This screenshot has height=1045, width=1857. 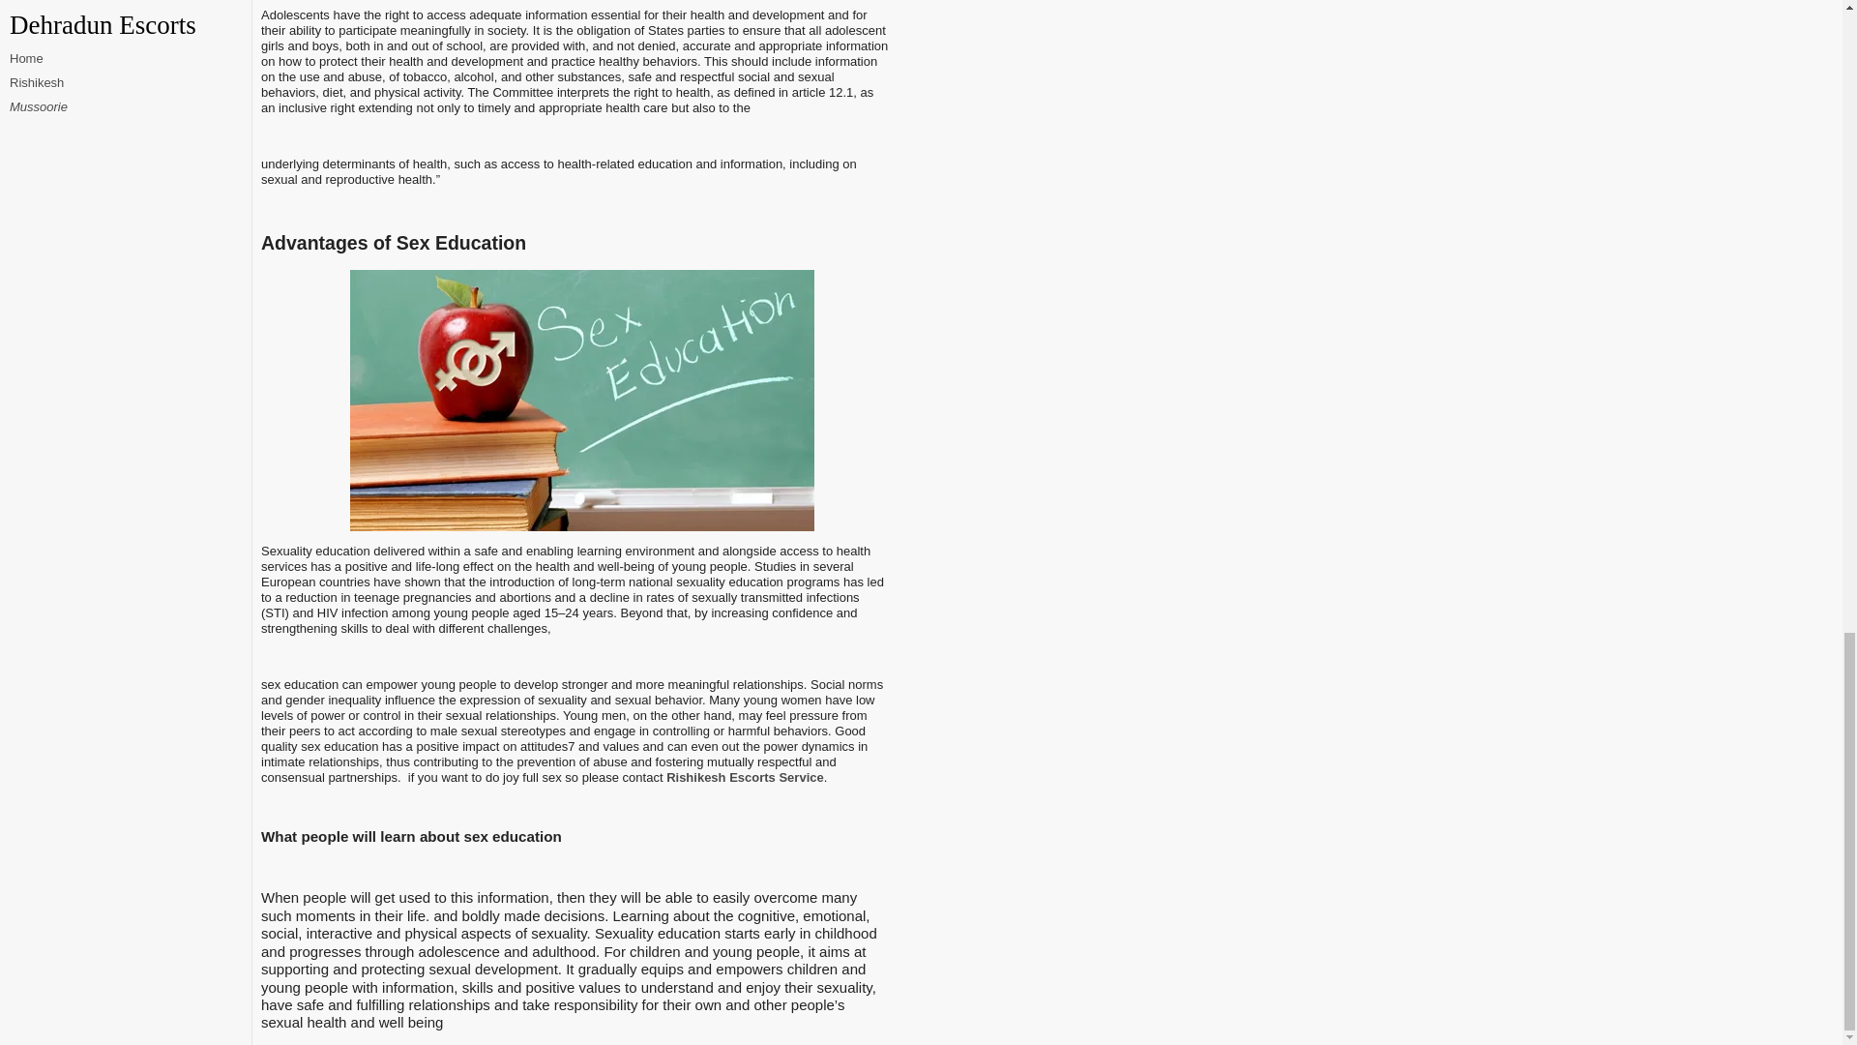 What do you see at coordinates (745, 777) in the screenshot?
I see `Rishikesh Escorts Service` at bounding box center [745, 777].